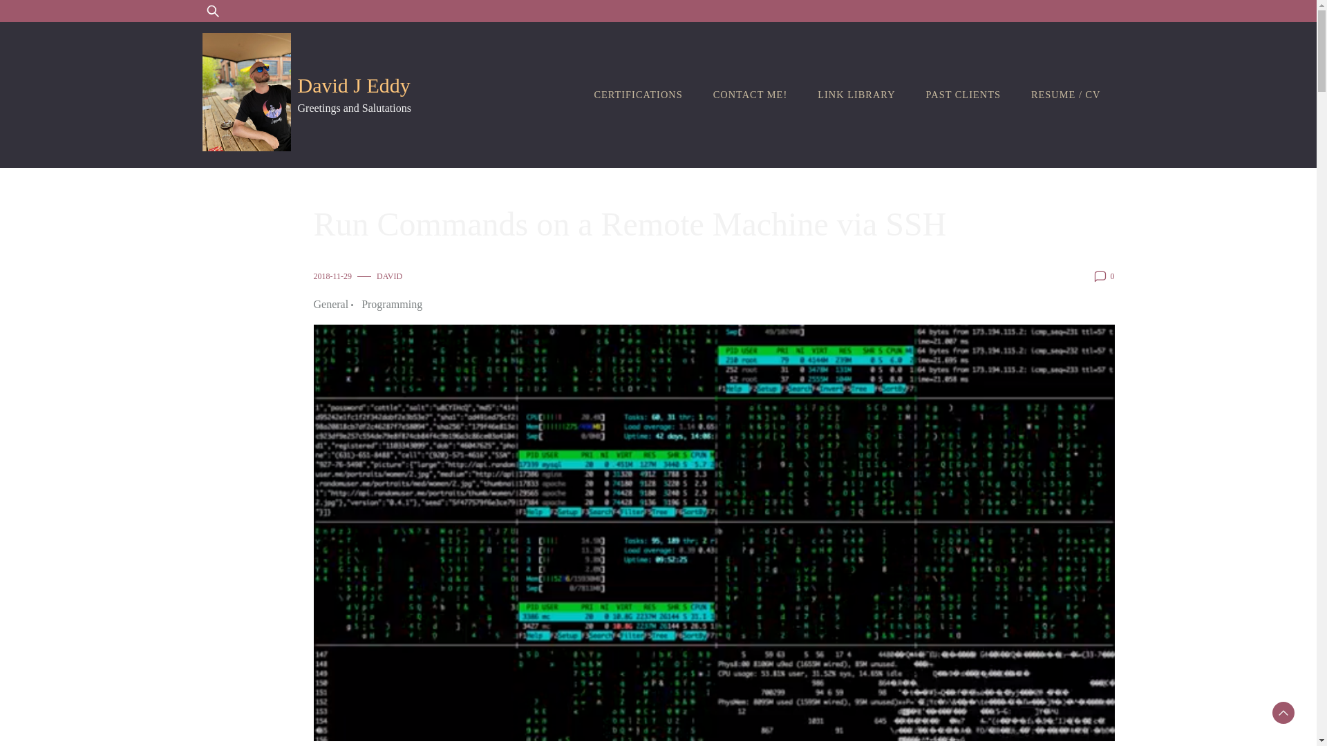  What do you see at coordinates (389, 276) in the screenshot?
I see `DAVID` at bounding box center [389, 276].